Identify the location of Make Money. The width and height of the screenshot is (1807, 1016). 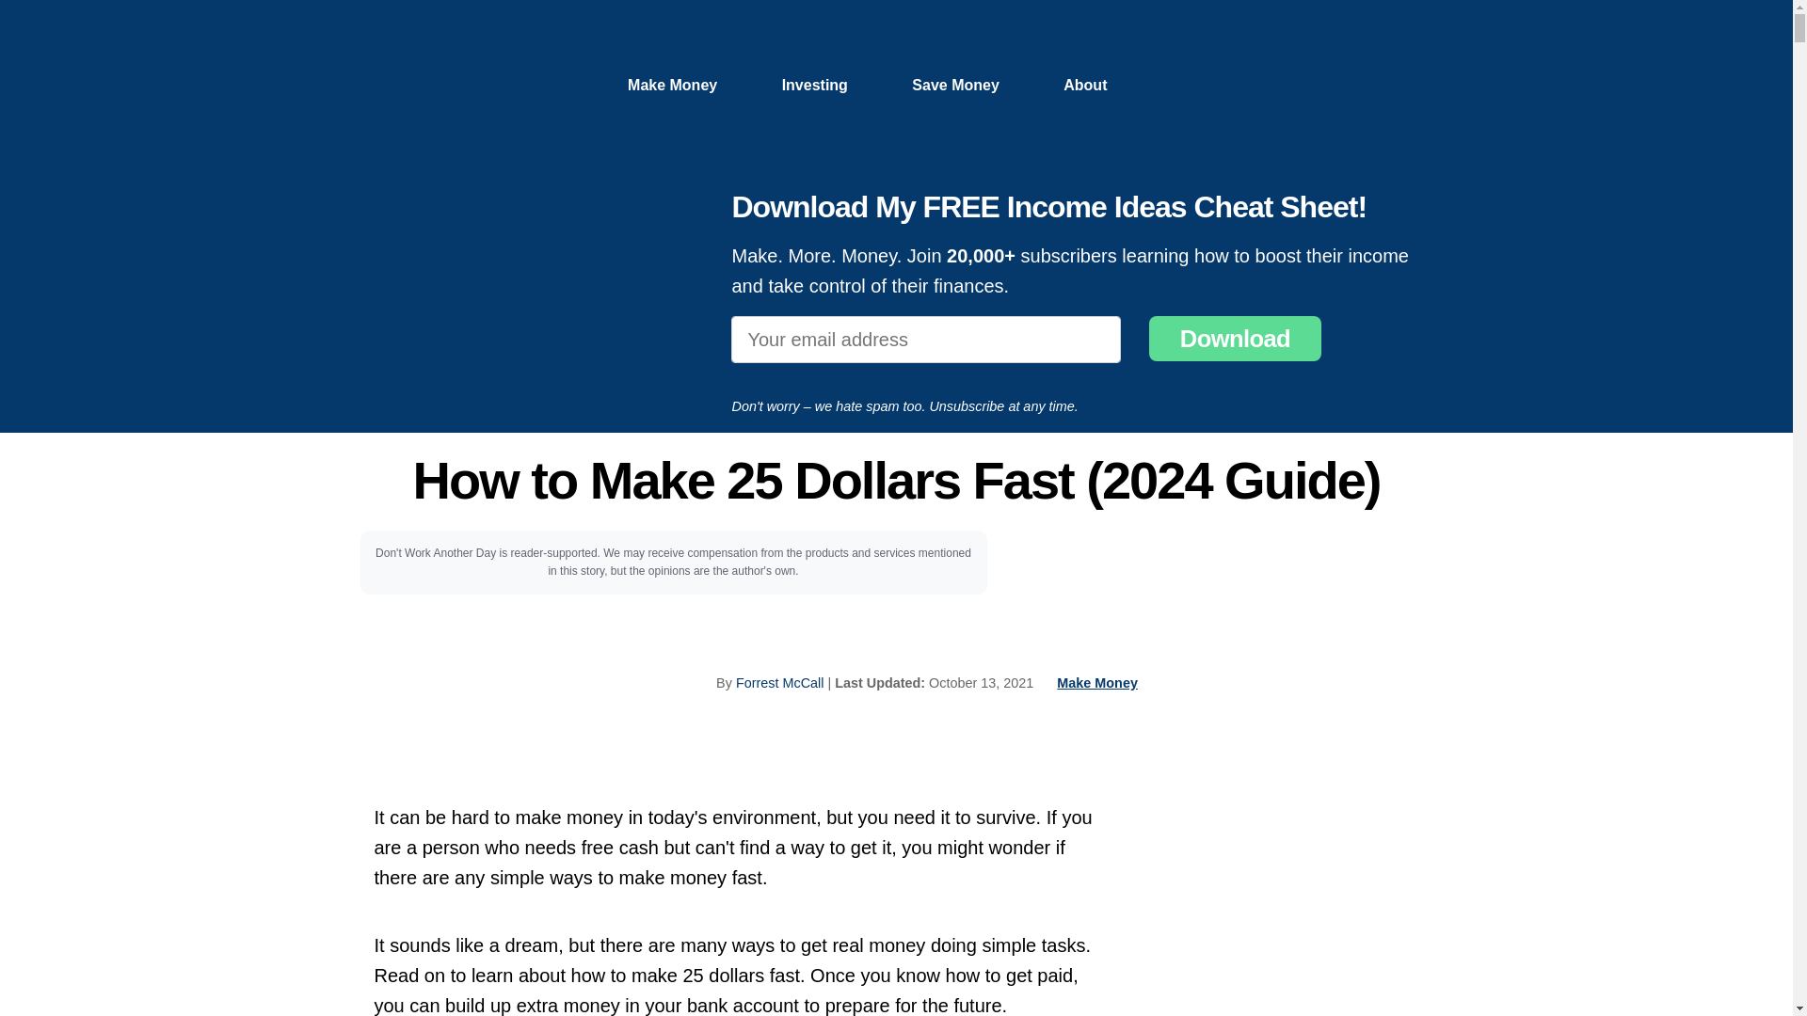
(672, 85).